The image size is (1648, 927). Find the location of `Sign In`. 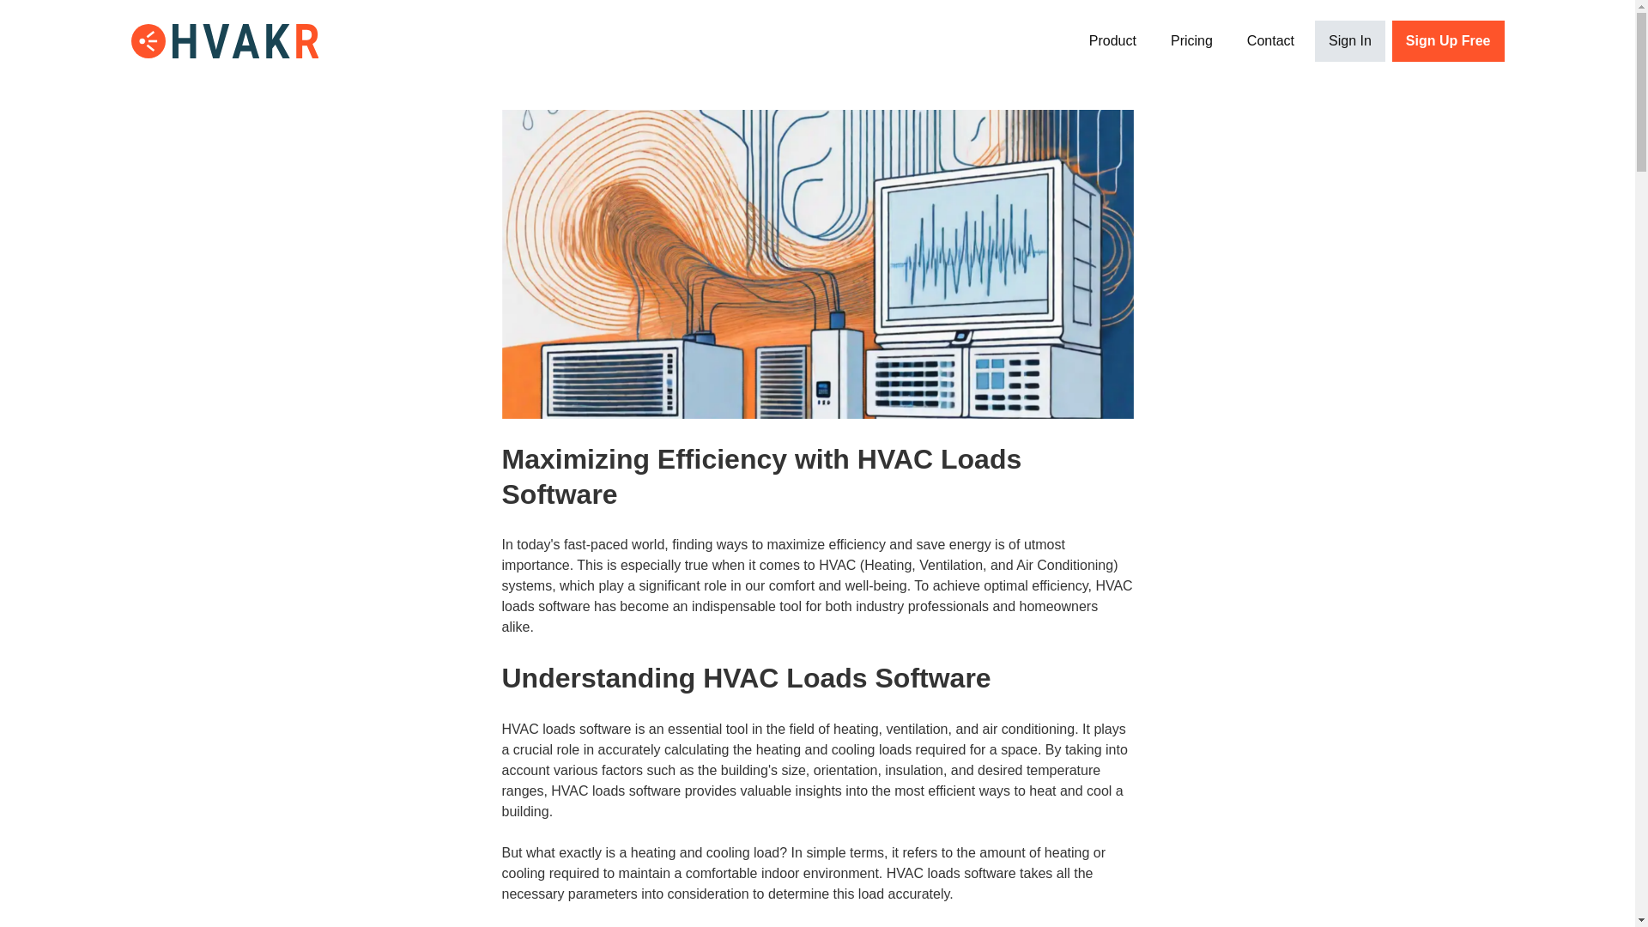

Sign In is located at coordinates (1350, 41).